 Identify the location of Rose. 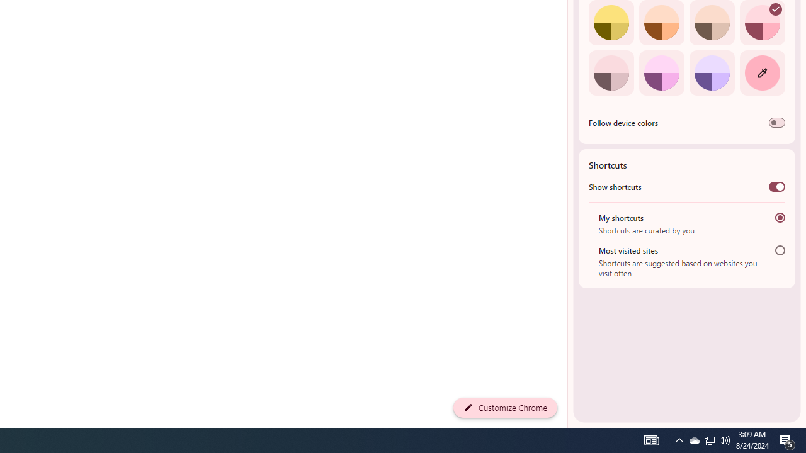
(762, 23).